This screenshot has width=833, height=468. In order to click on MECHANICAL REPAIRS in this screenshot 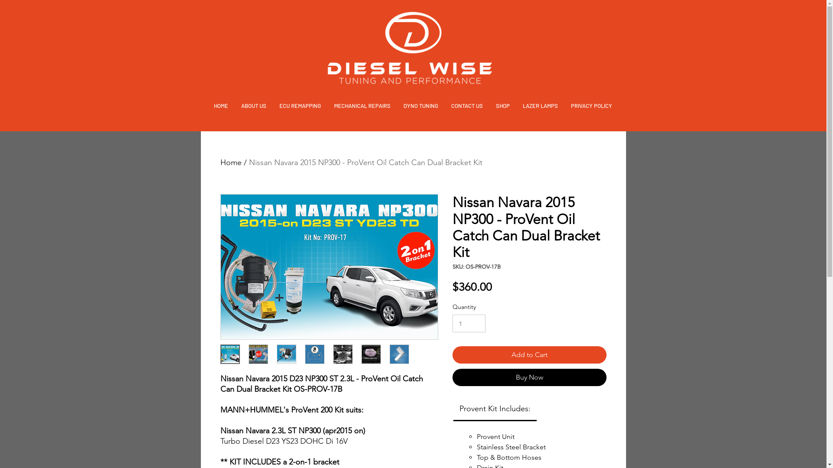, I will do `click(362, 106)`.